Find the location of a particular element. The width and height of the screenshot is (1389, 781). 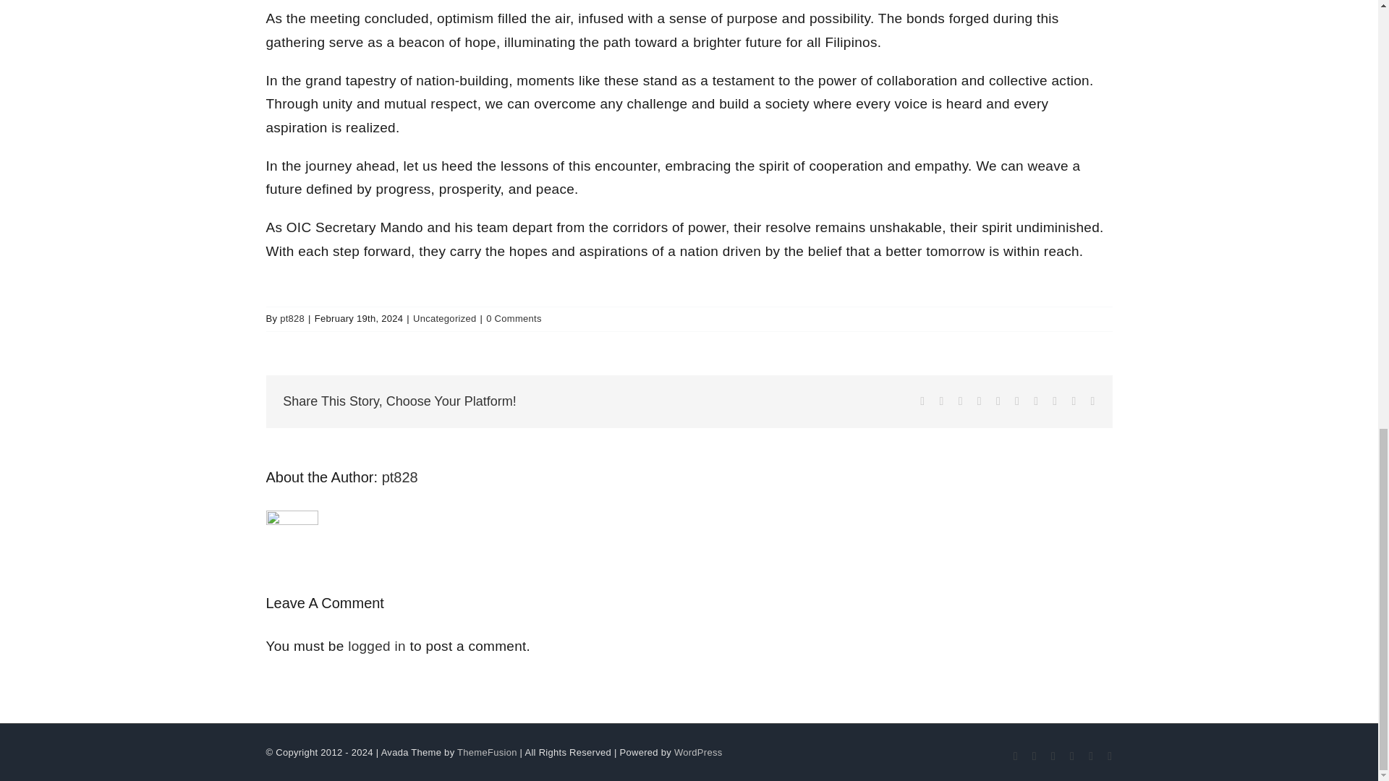

Posts by pt828 is located at coordinates (399, 477).